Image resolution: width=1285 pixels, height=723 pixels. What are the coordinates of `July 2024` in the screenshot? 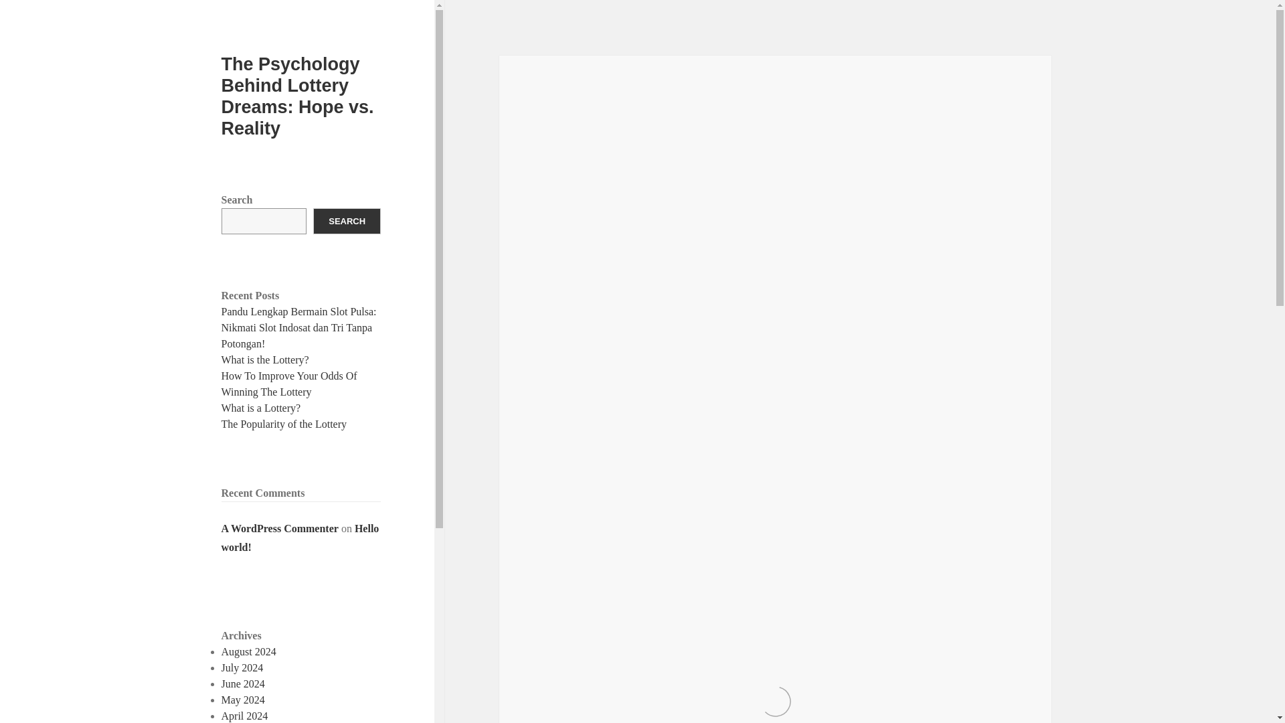 It's located at (242, 667).